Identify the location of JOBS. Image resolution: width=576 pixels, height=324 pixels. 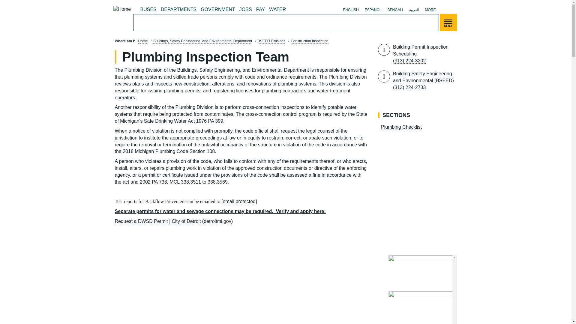
(245, 10).